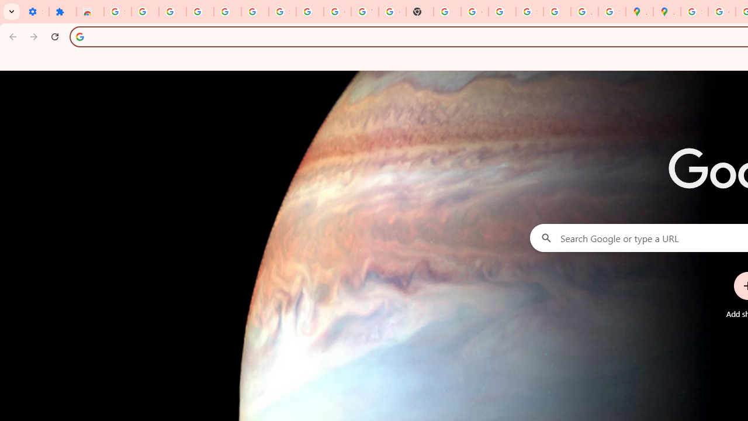 The width and height of the screenshot is (748, 421). Describe the element at coordinates (365, 12) in the screenshot. I see `YouTube` at that location.